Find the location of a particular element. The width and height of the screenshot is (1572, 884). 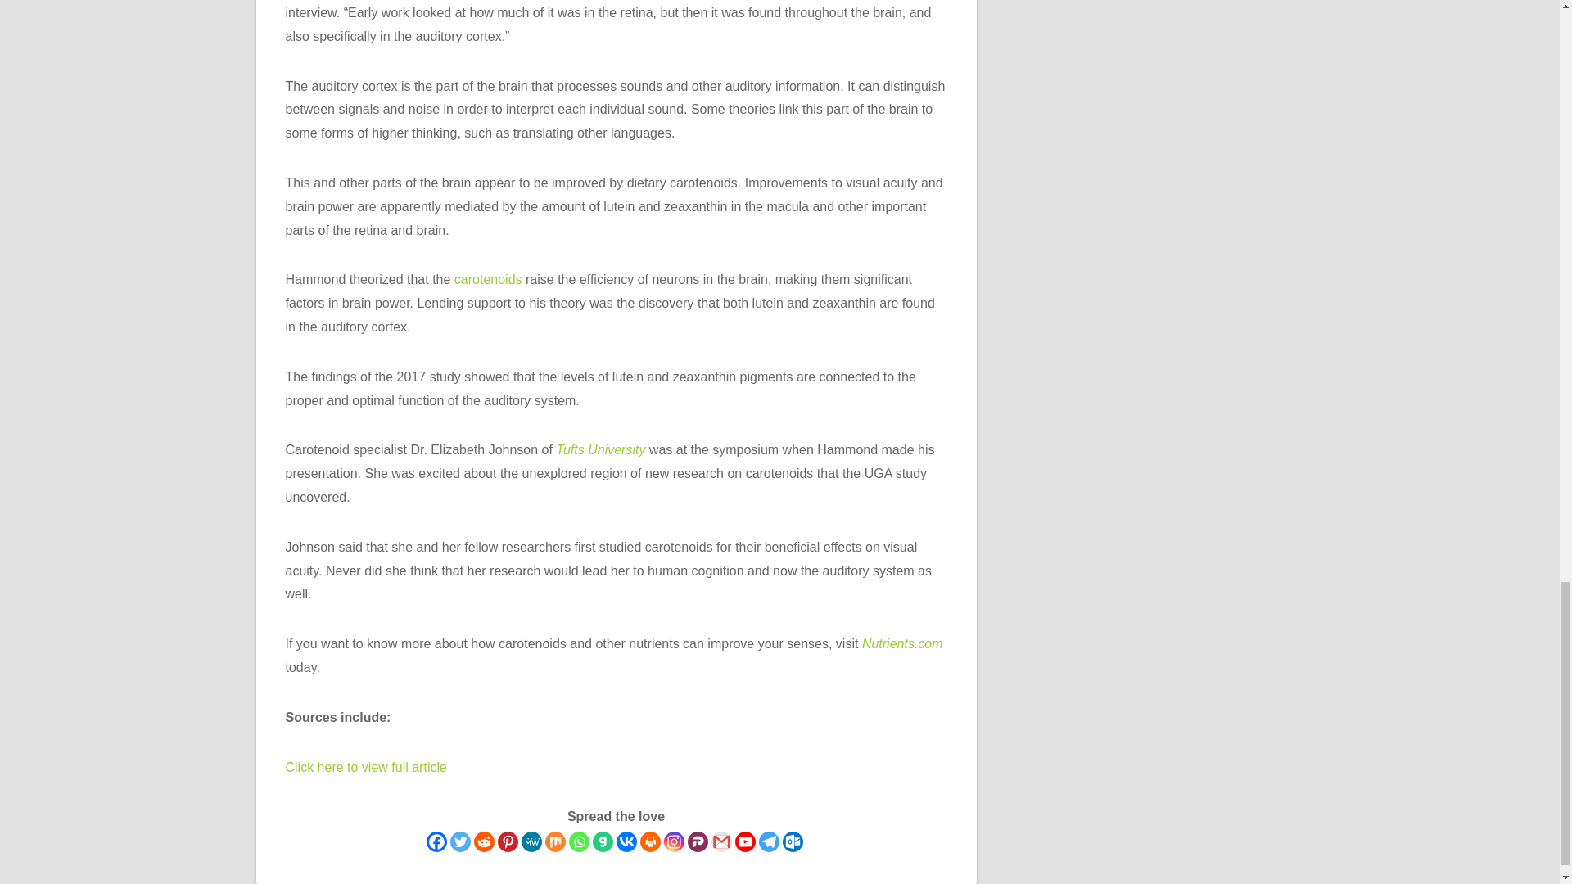

Mix is located at coordinates (555, 841).